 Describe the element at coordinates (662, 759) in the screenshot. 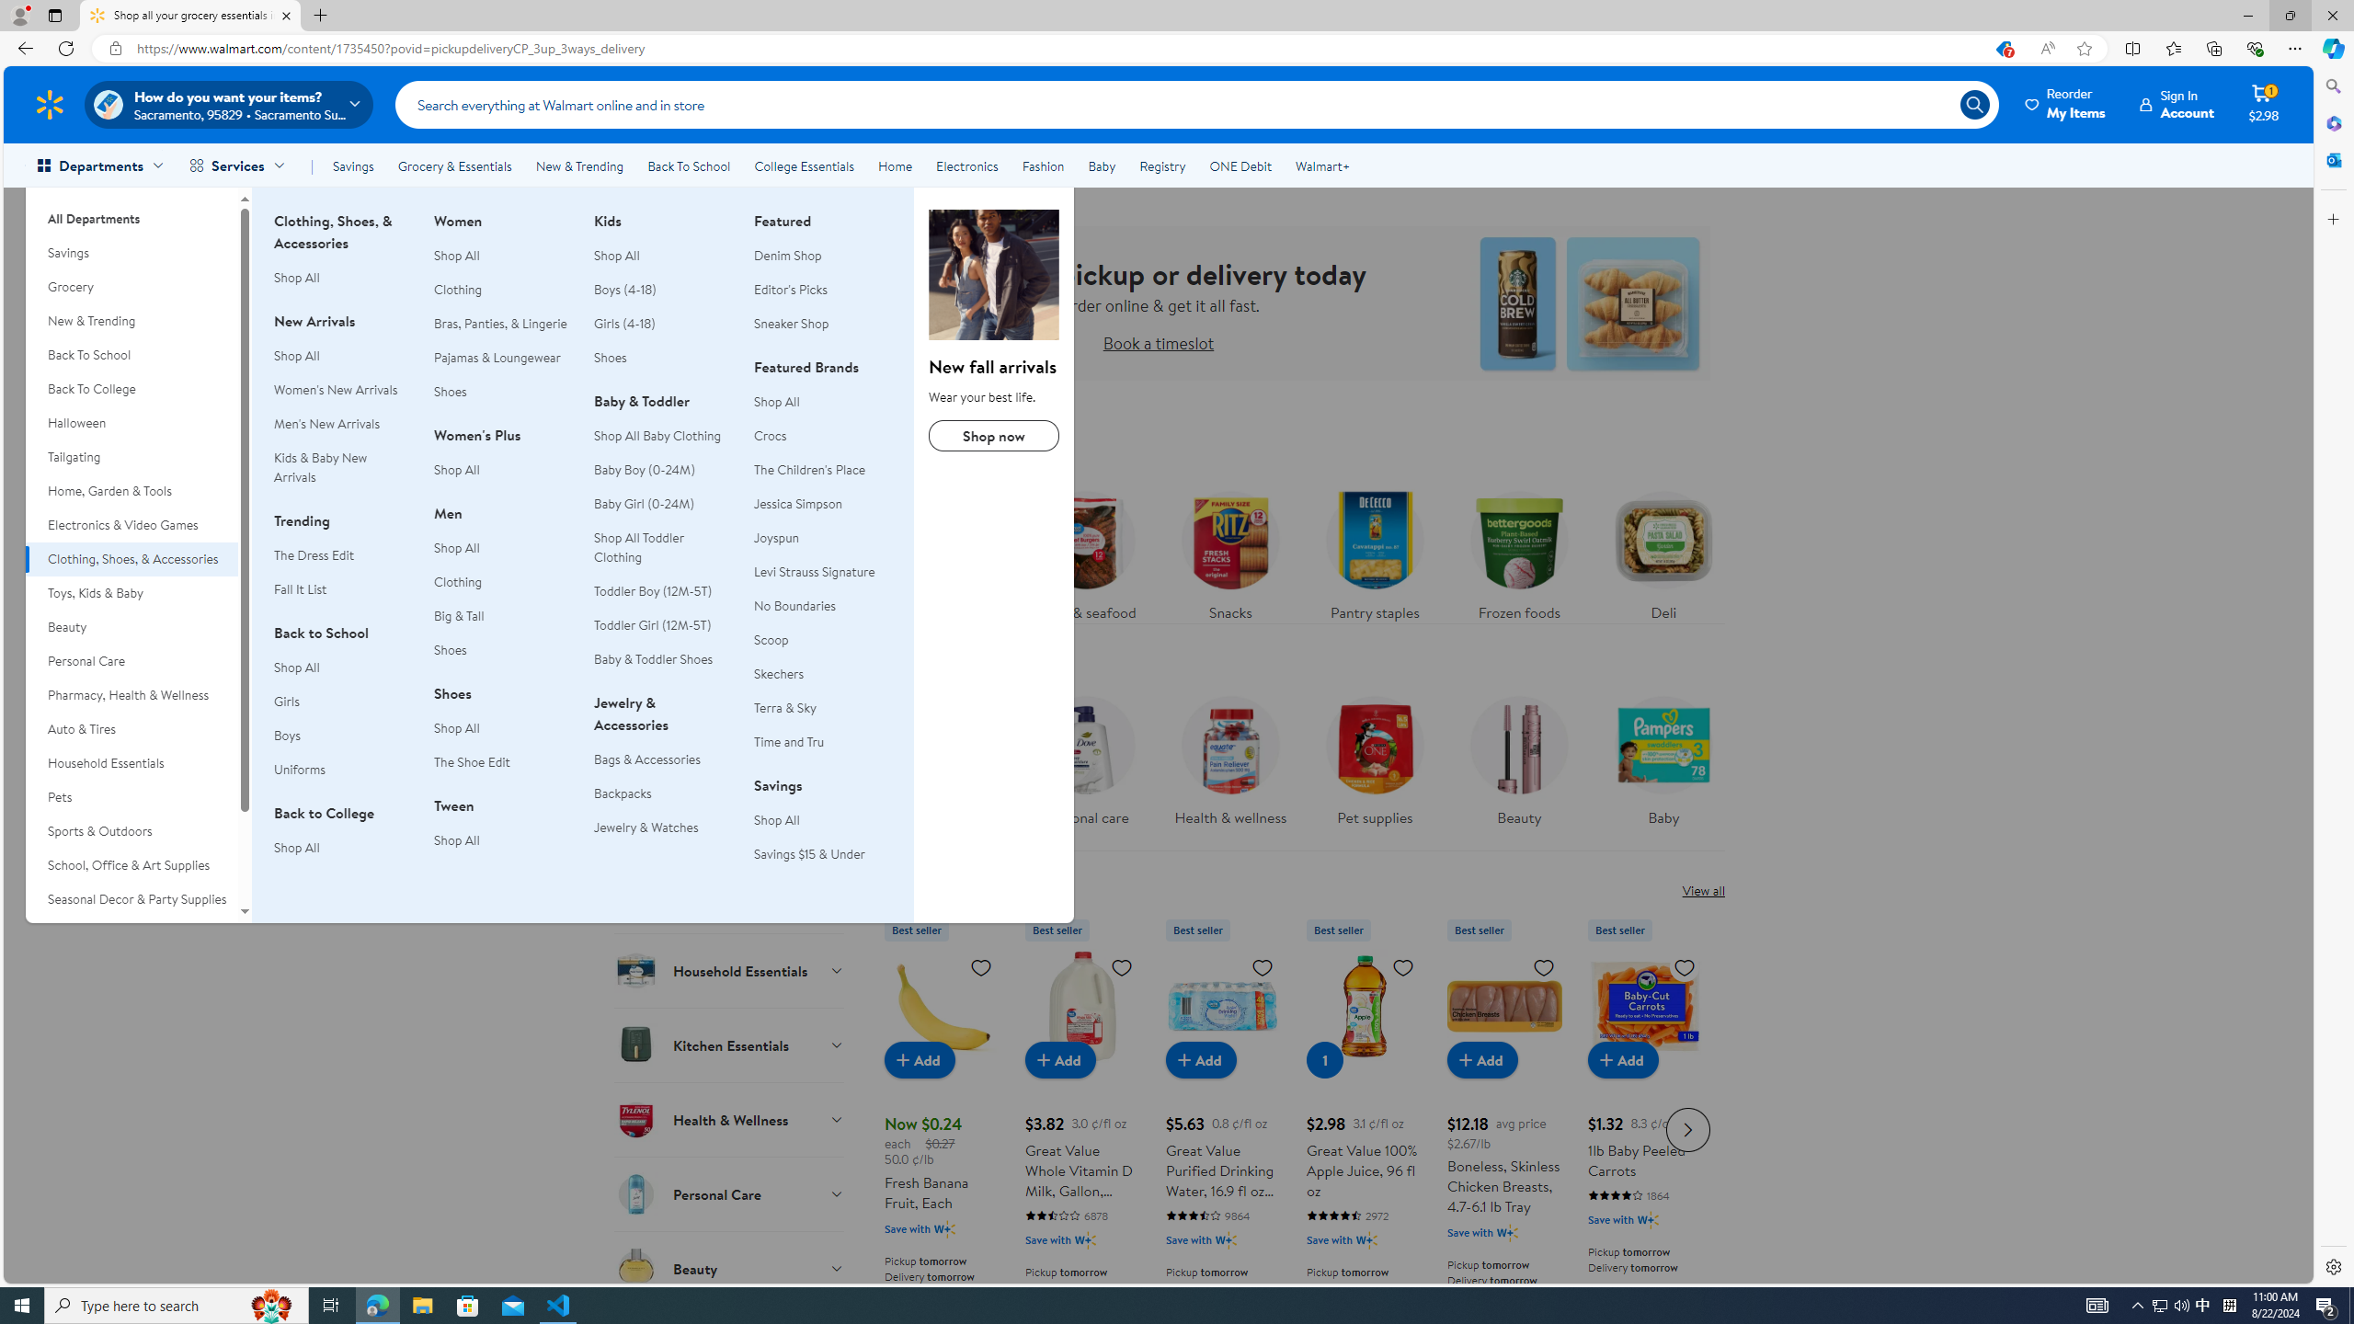

I see `Bags & Accessories` at that location.